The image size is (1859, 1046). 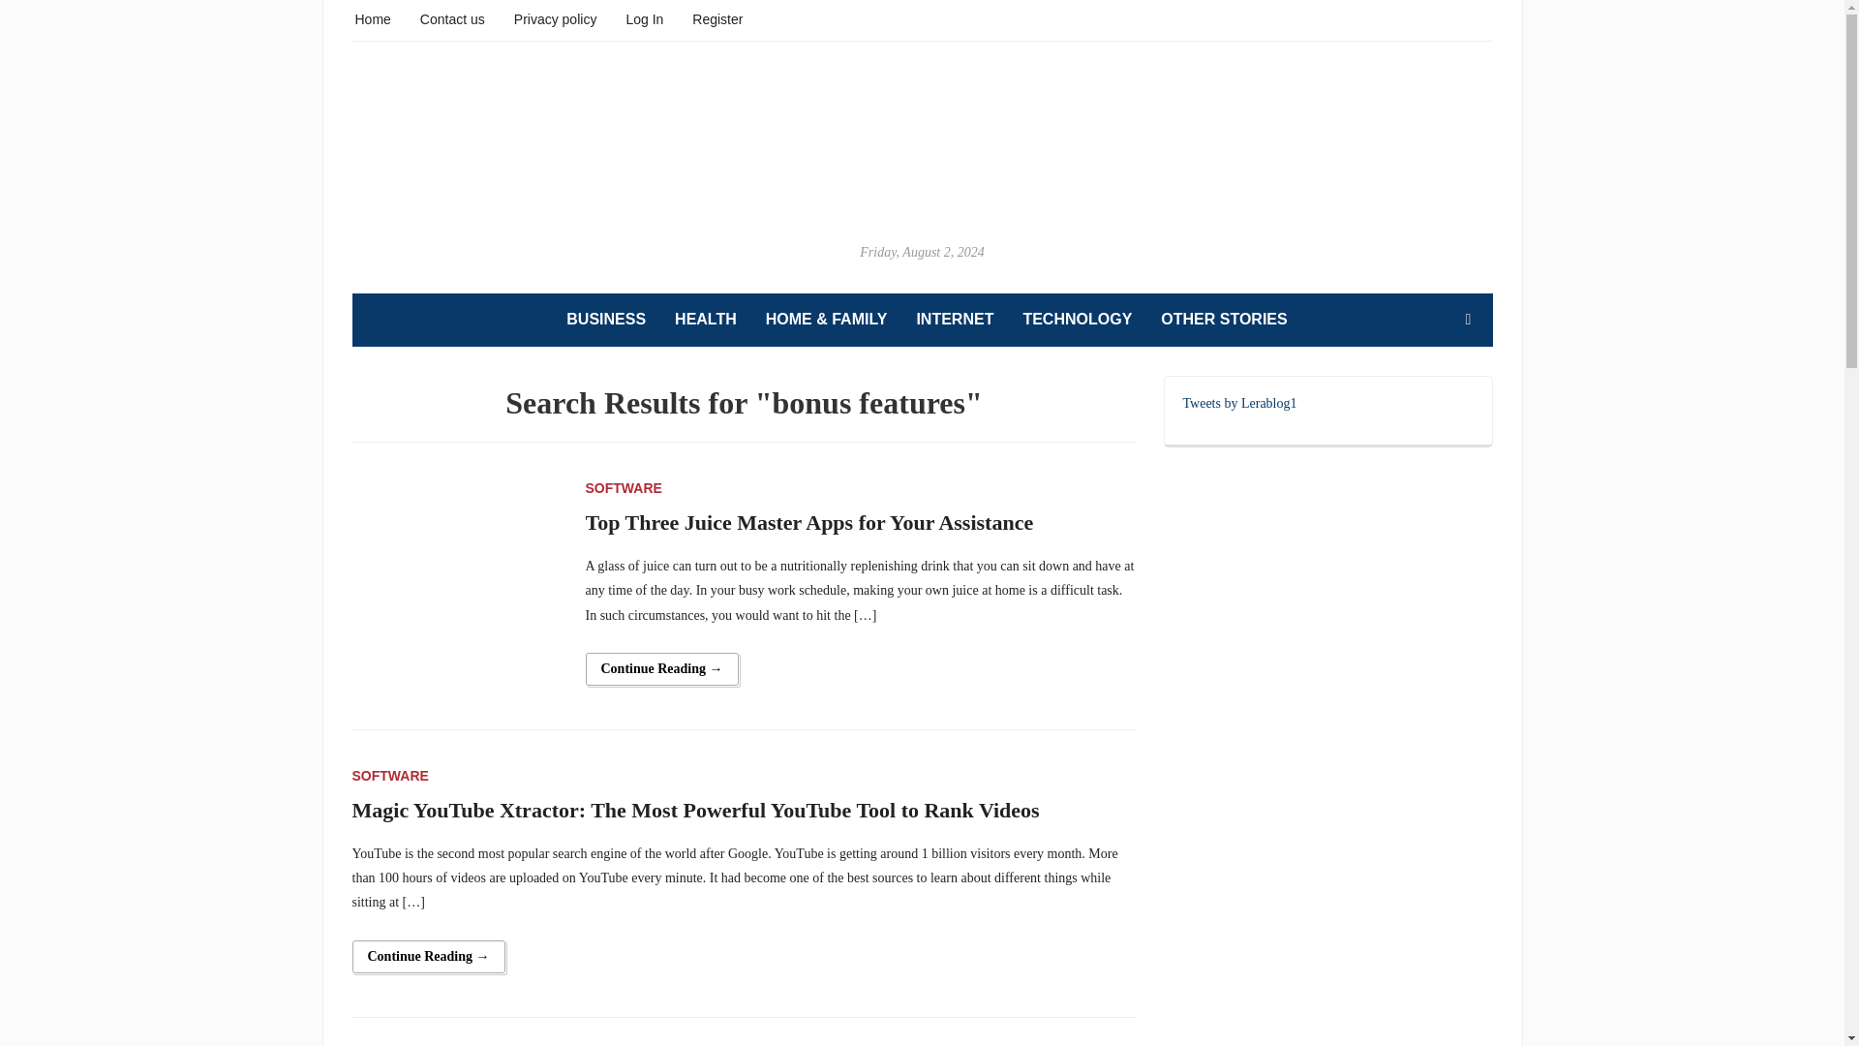 What do you see at coordinates (452, 17) in the screenshot?
I see `Contact us` at bounding box center [452, 17].